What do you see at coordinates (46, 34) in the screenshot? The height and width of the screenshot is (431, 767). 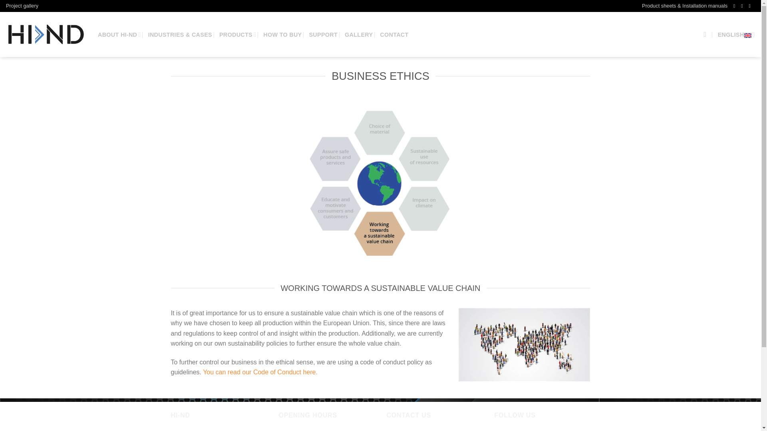 I see `HI-ND - Mounting Solutions` at bounding box center [46, 34].